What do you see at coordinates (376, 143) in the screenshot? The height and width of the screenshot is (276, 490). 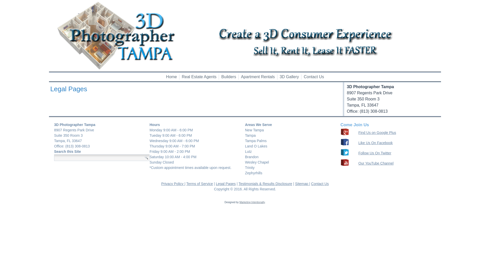 I see `Like Us On Facebook` at bounding box center [376, 143].